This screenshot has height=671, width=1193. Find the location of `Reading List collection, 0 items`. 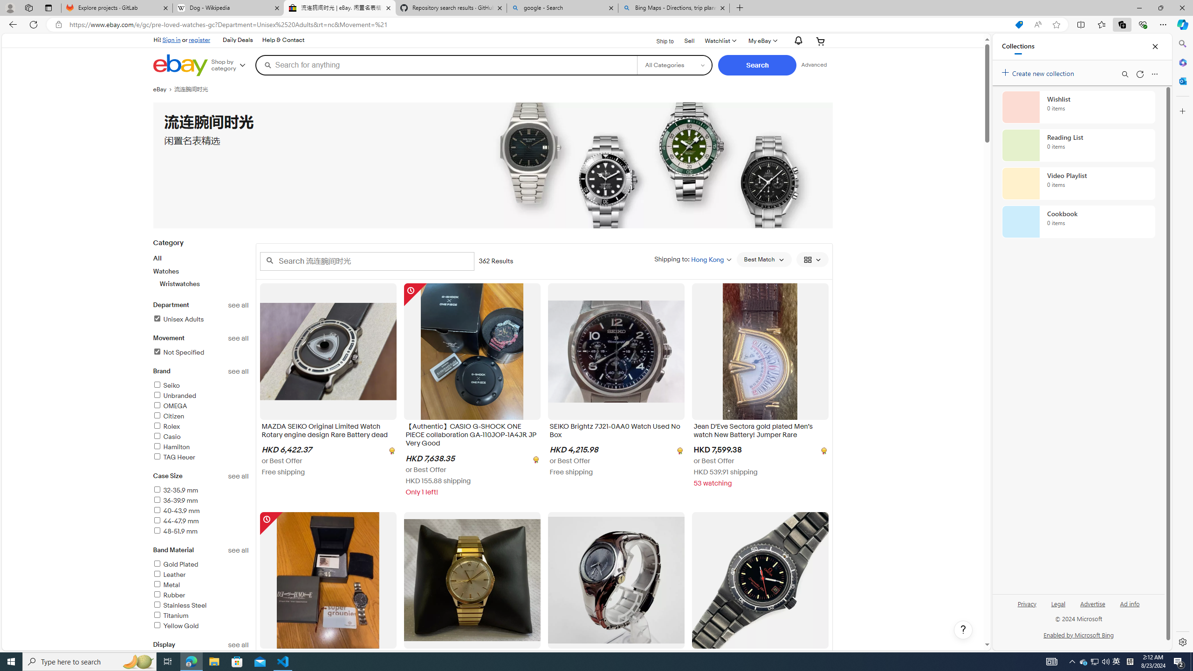

Reading List collection, 0 items is located at coordinates (1078, 145).